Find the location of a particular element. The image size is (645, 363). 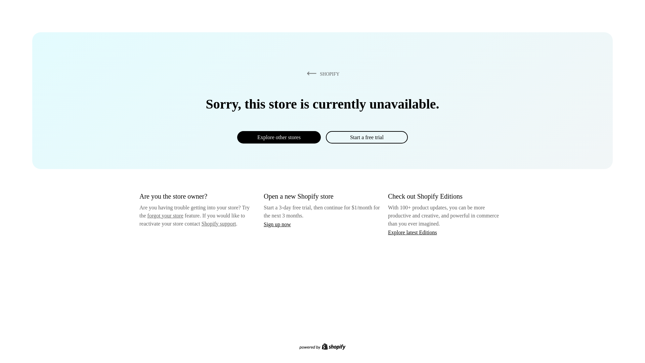

forgot your store is located at coordinates (165, 215).